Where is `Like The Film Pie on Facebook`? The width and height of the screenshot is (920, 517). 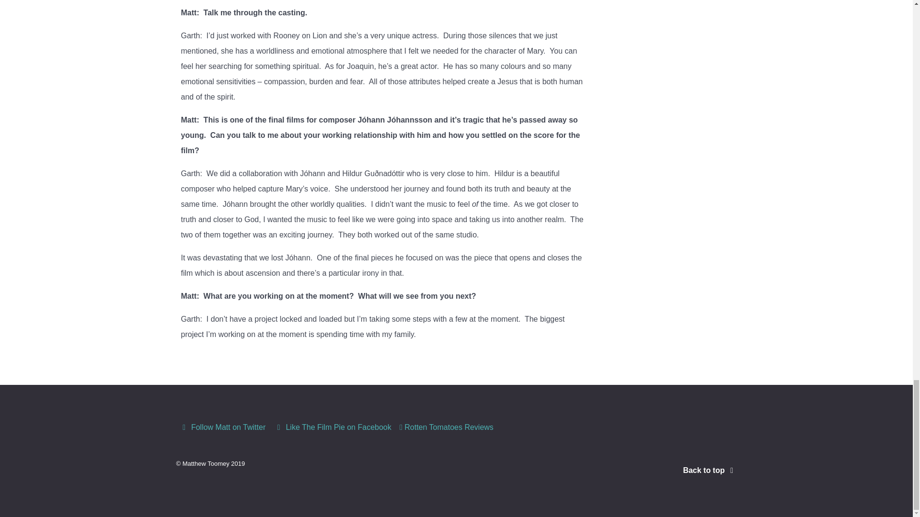 Like The Film Pie on Facebook is located at coordinates (333, 427).